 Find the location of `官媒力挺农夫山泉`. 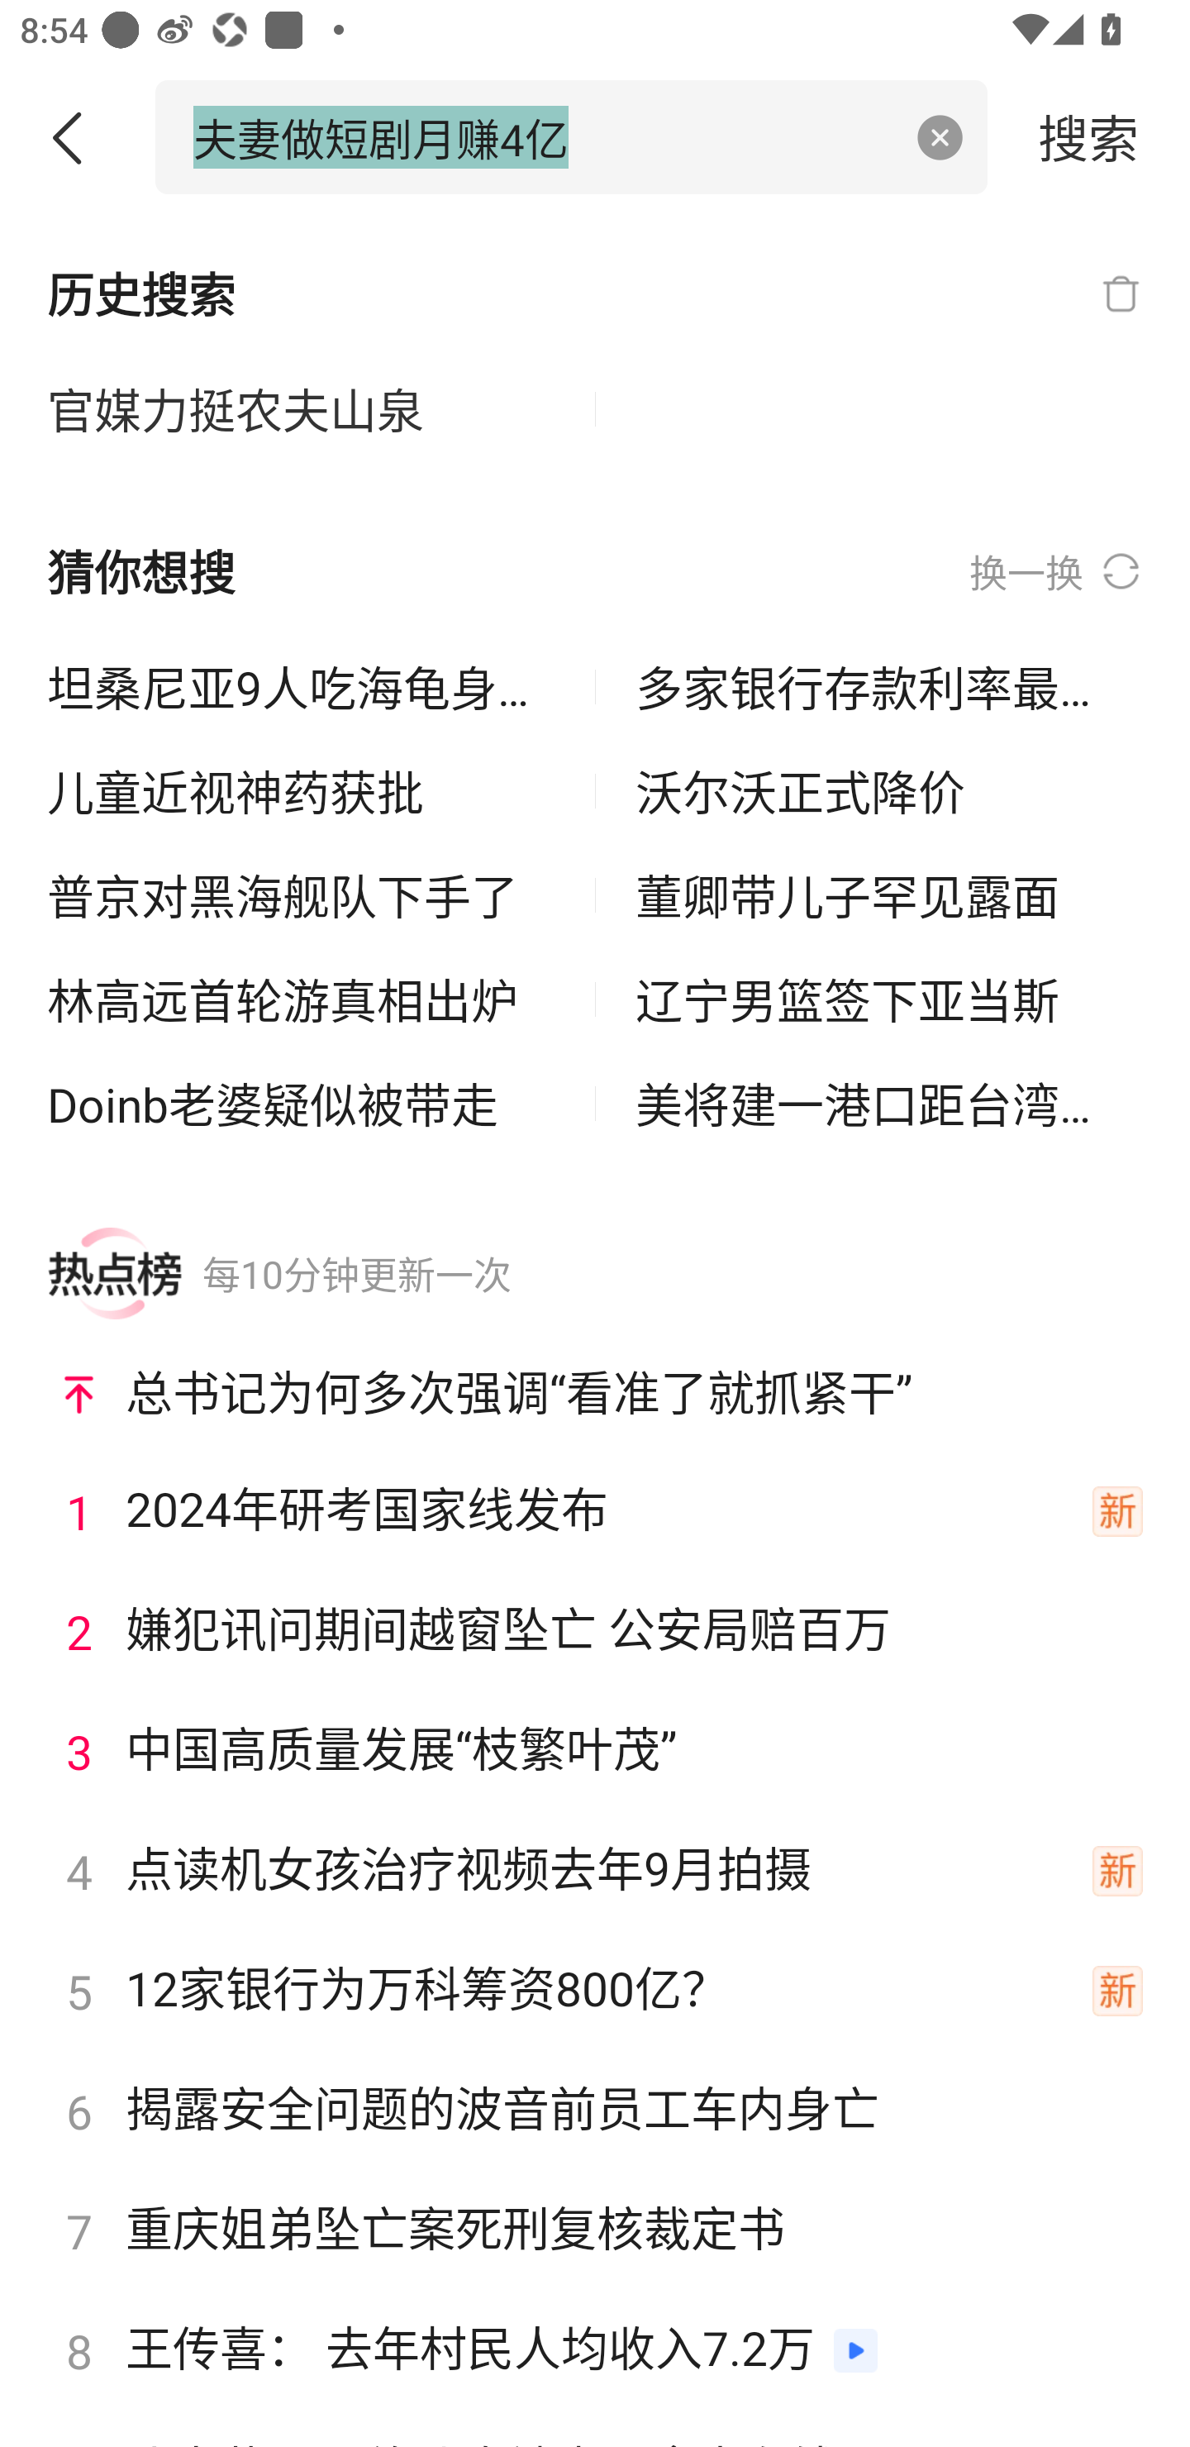

官媒力挺农夫山泉 is located at coordinates (301, 410).